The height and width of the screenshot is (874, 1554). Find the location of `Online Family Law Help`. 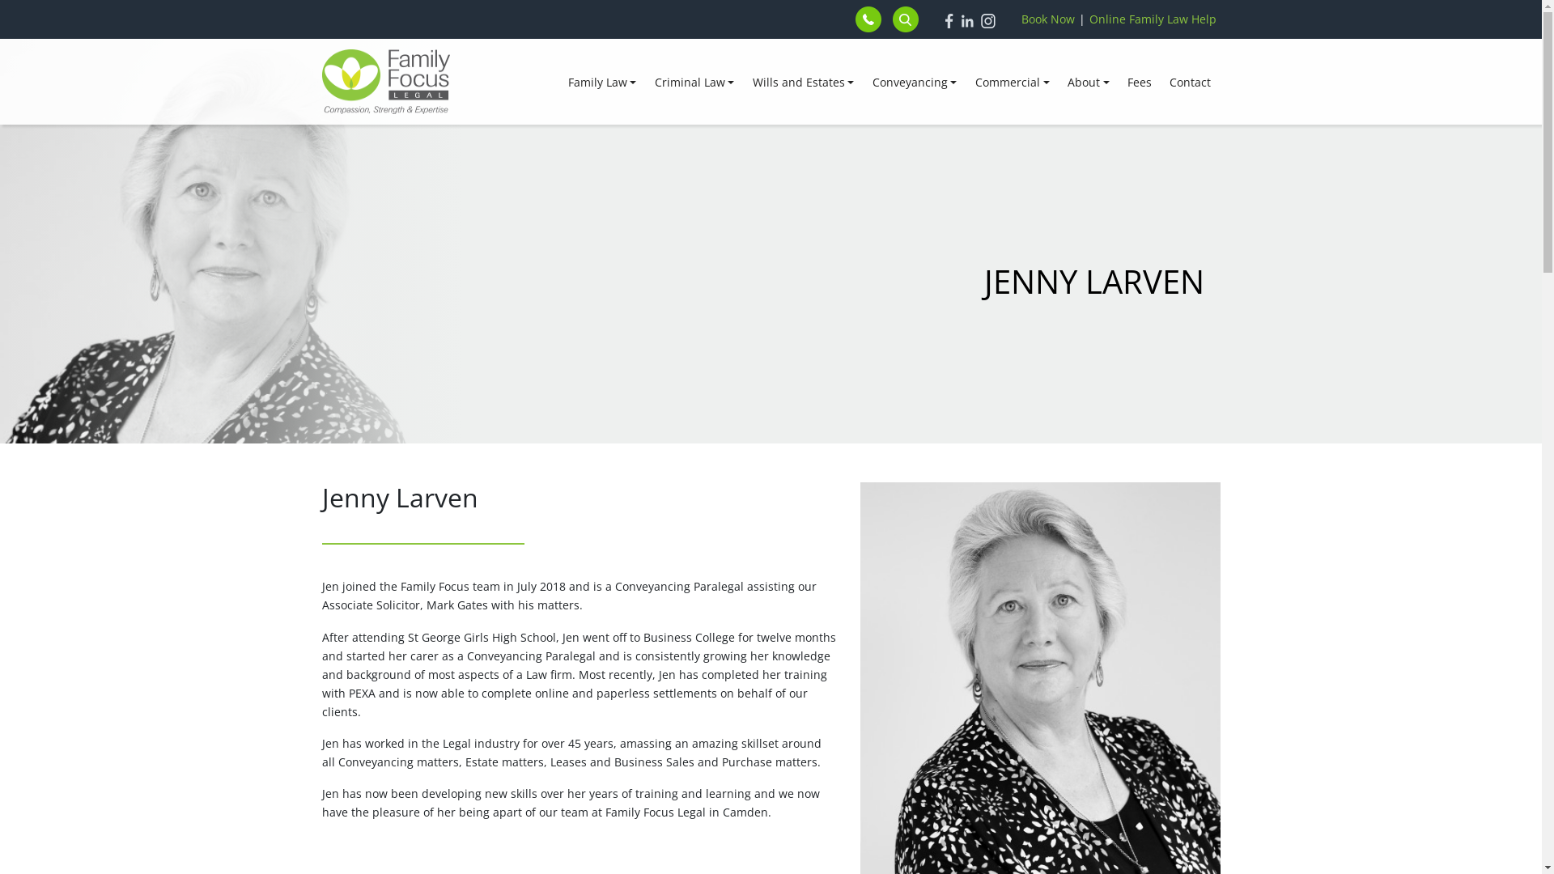

Online Family Law Help is located at coordinates (1153, 19).